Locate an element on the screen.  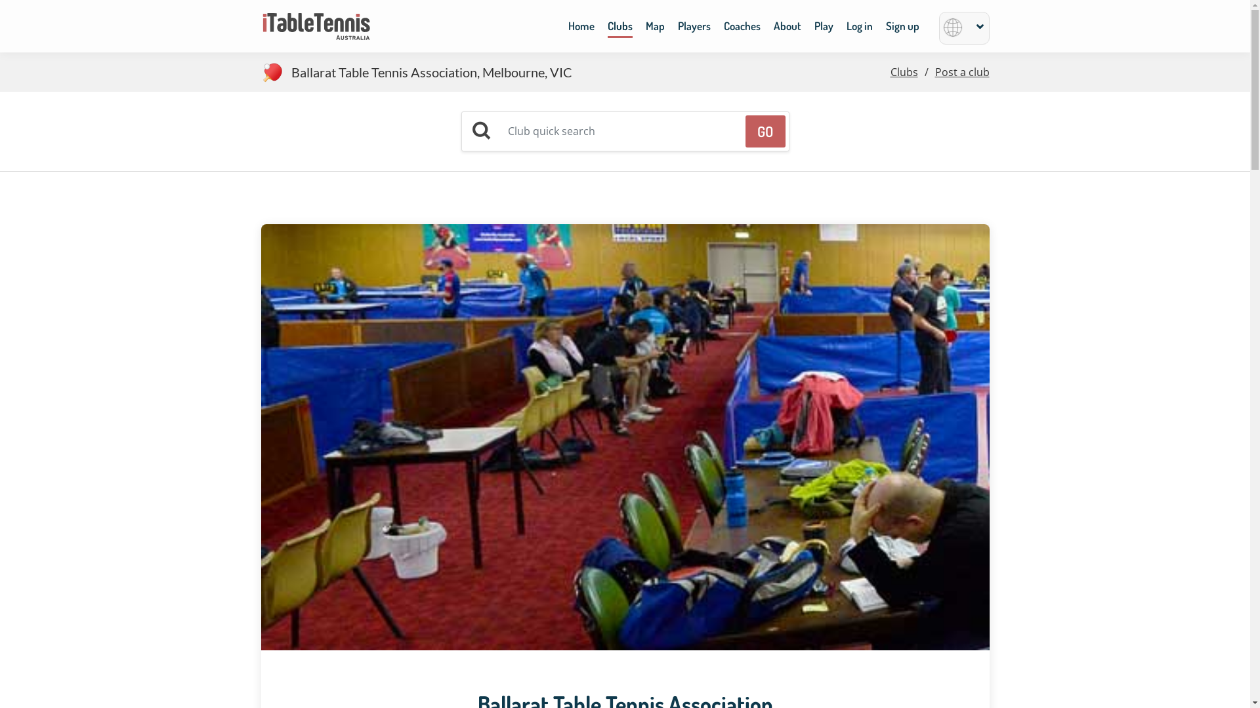
Home is located at coordinates (581, 29).